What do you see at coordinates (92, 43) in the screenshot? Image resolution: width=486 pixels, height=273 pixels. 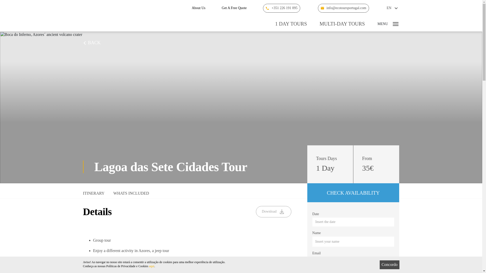 I see `BACK` at bounding box center [92, 43].